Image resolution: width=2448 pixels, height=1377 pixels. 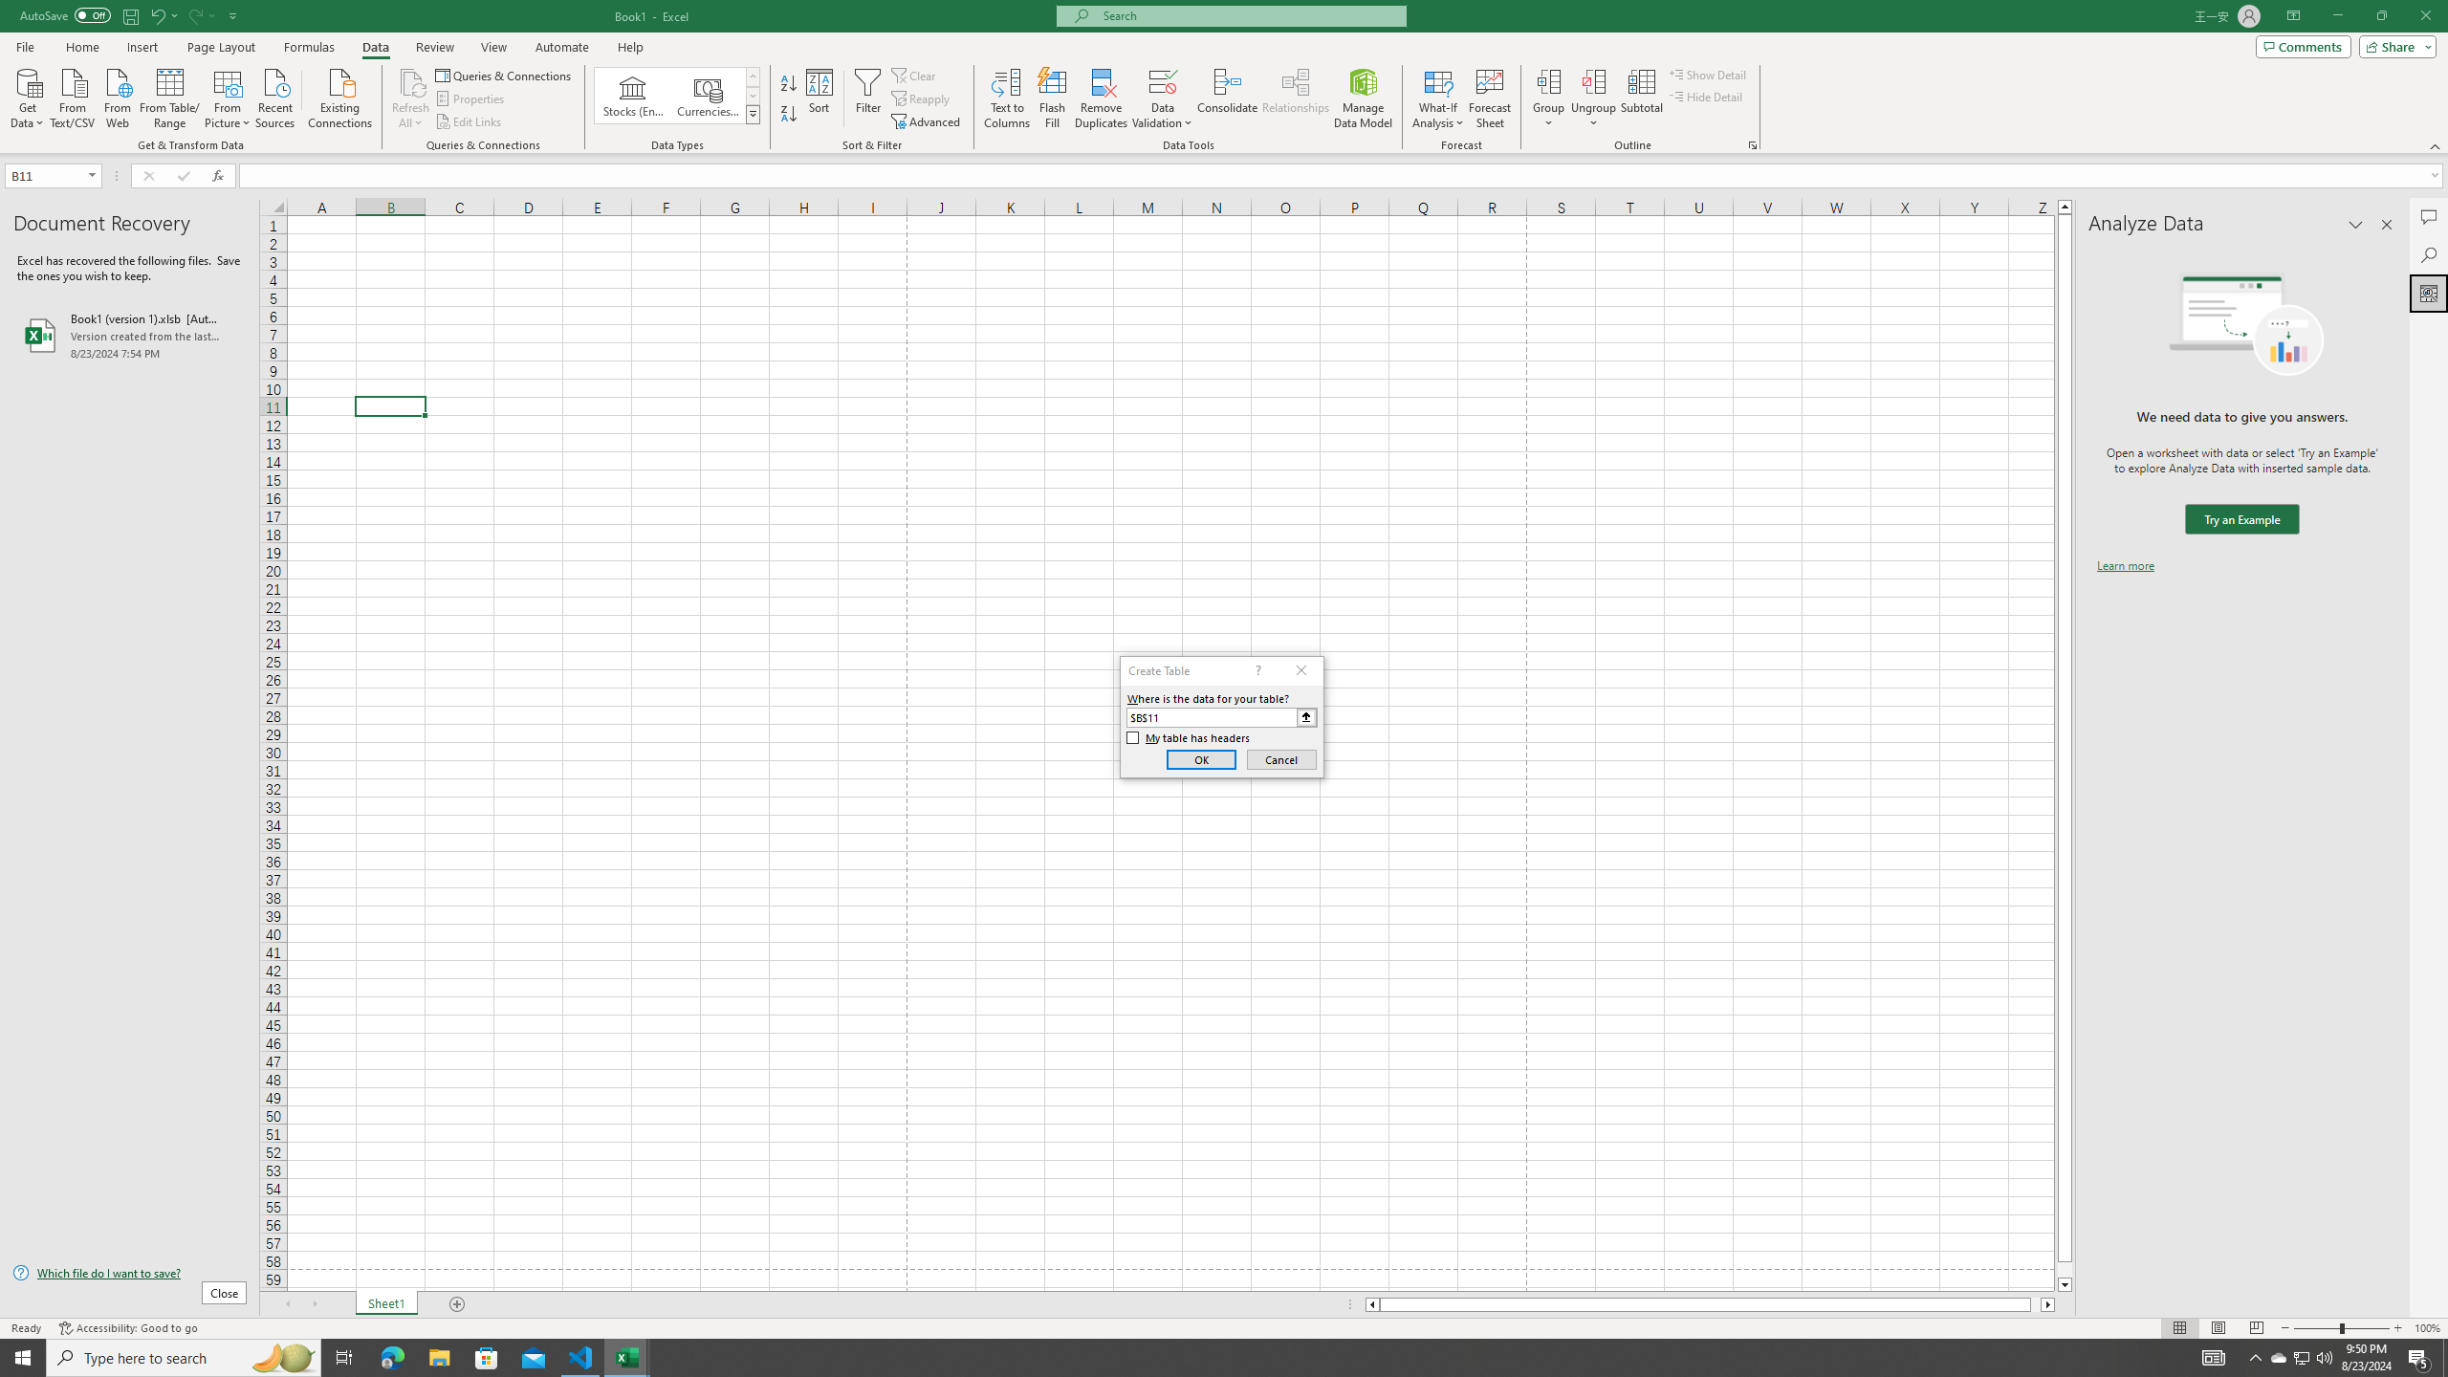 I want to click on Microsoft search, so click(x=1249, y=15).